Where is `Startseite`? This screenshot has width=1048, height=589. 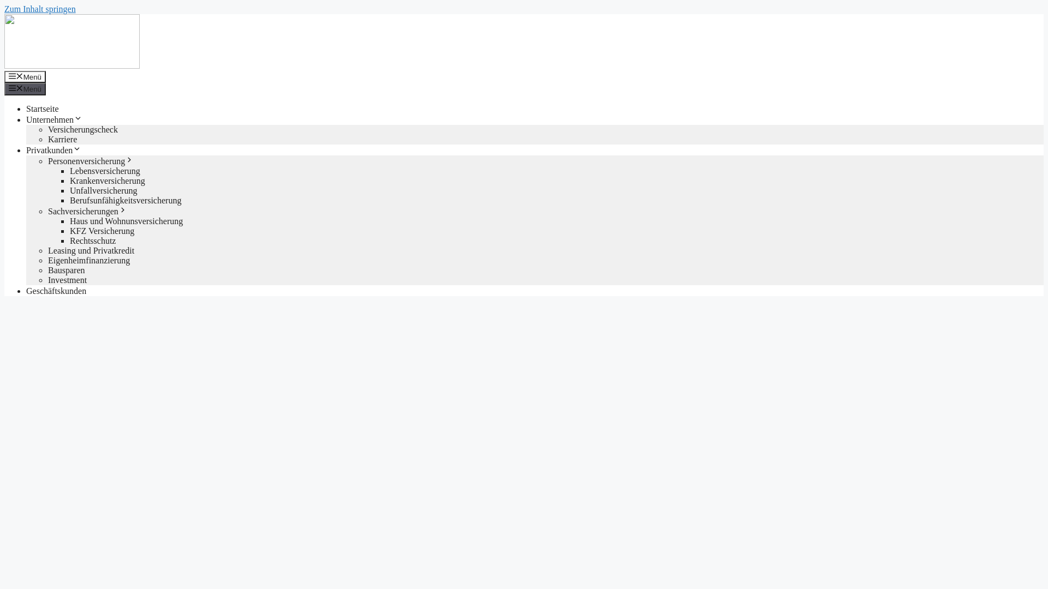
Startseite is located at coordinates (43, 109).